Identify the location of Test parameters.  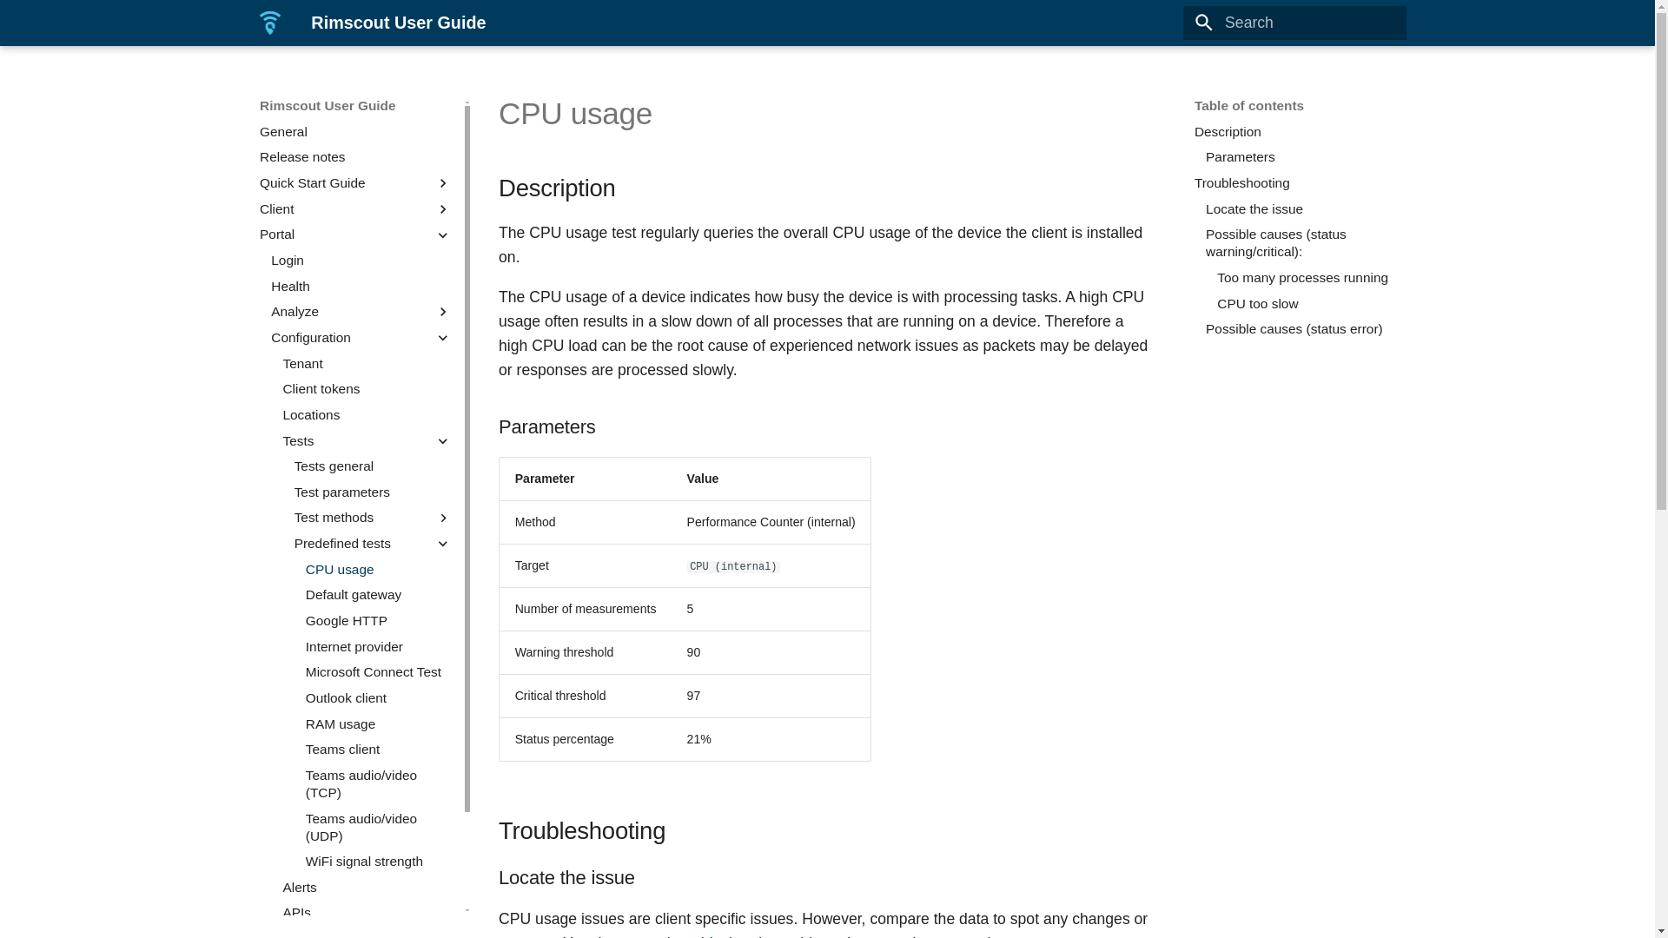
(374, 492).